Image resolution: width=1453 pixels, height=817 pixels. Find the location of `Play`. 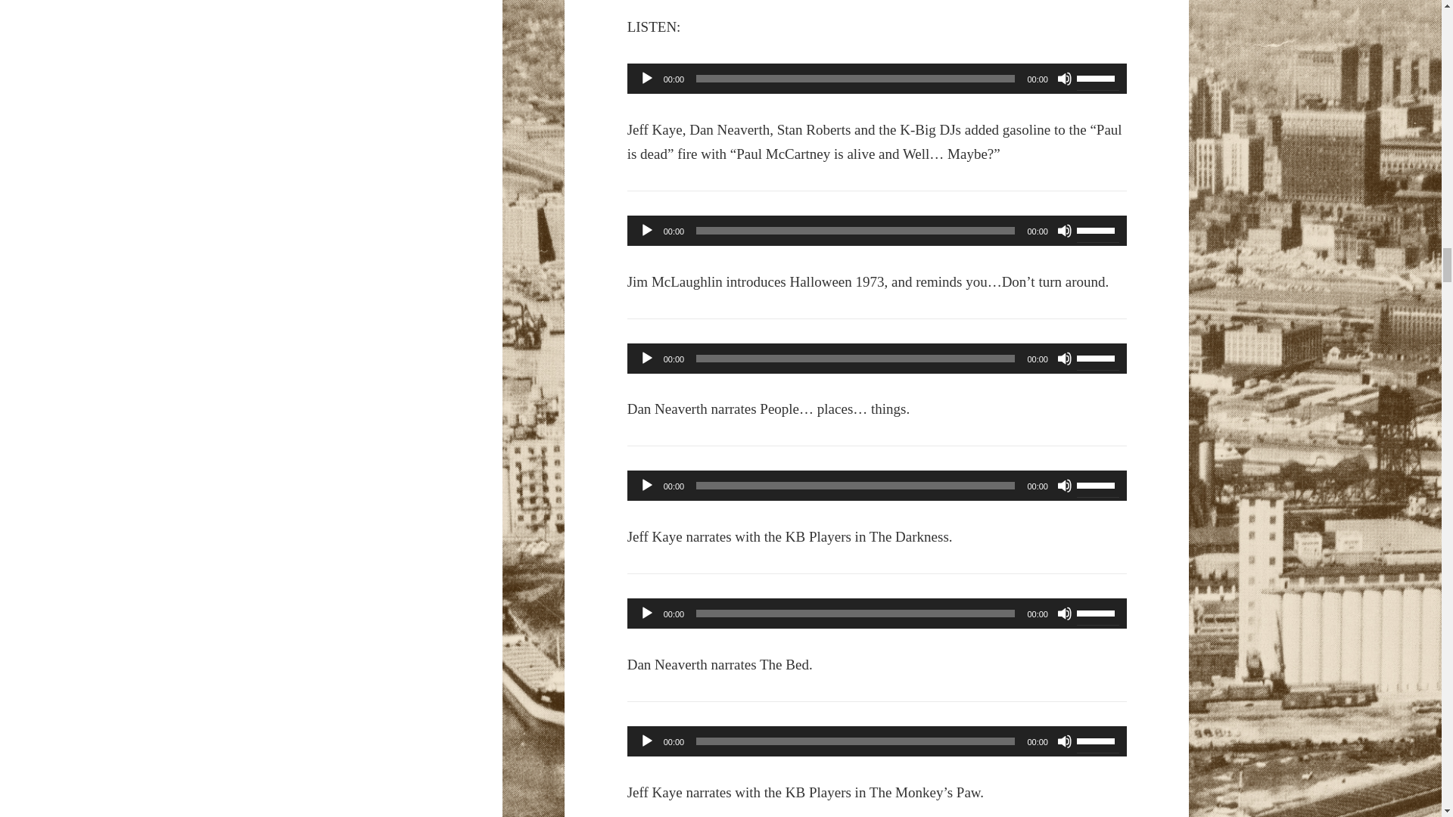

Play is located at coordinates (646, 613).